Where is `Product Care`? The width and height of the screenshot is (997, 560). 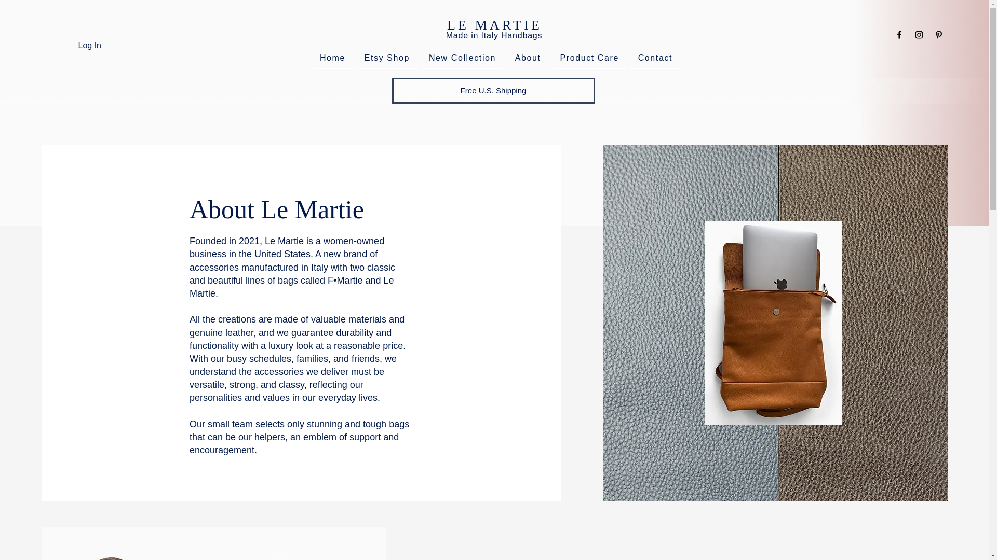 Product Care is located at coordinates (589, 58).